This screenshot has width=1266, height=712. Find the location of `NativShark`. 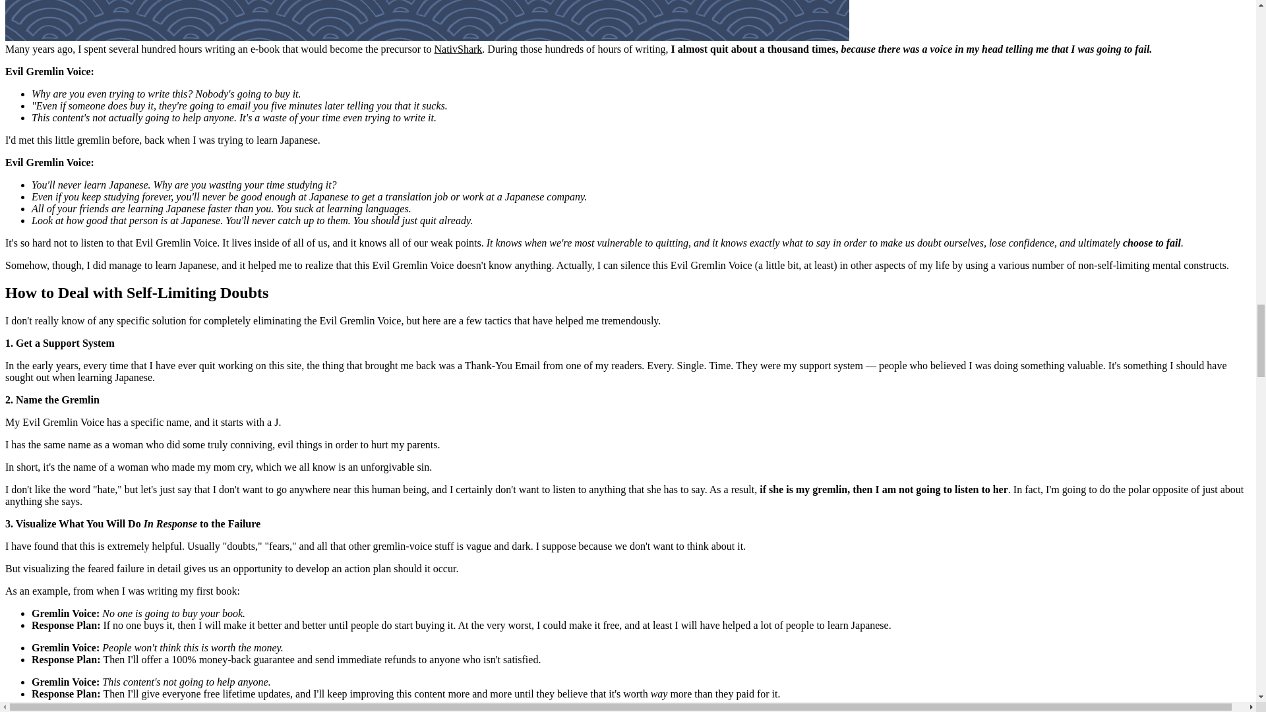

NativShark is located at coordinates (458, 49).